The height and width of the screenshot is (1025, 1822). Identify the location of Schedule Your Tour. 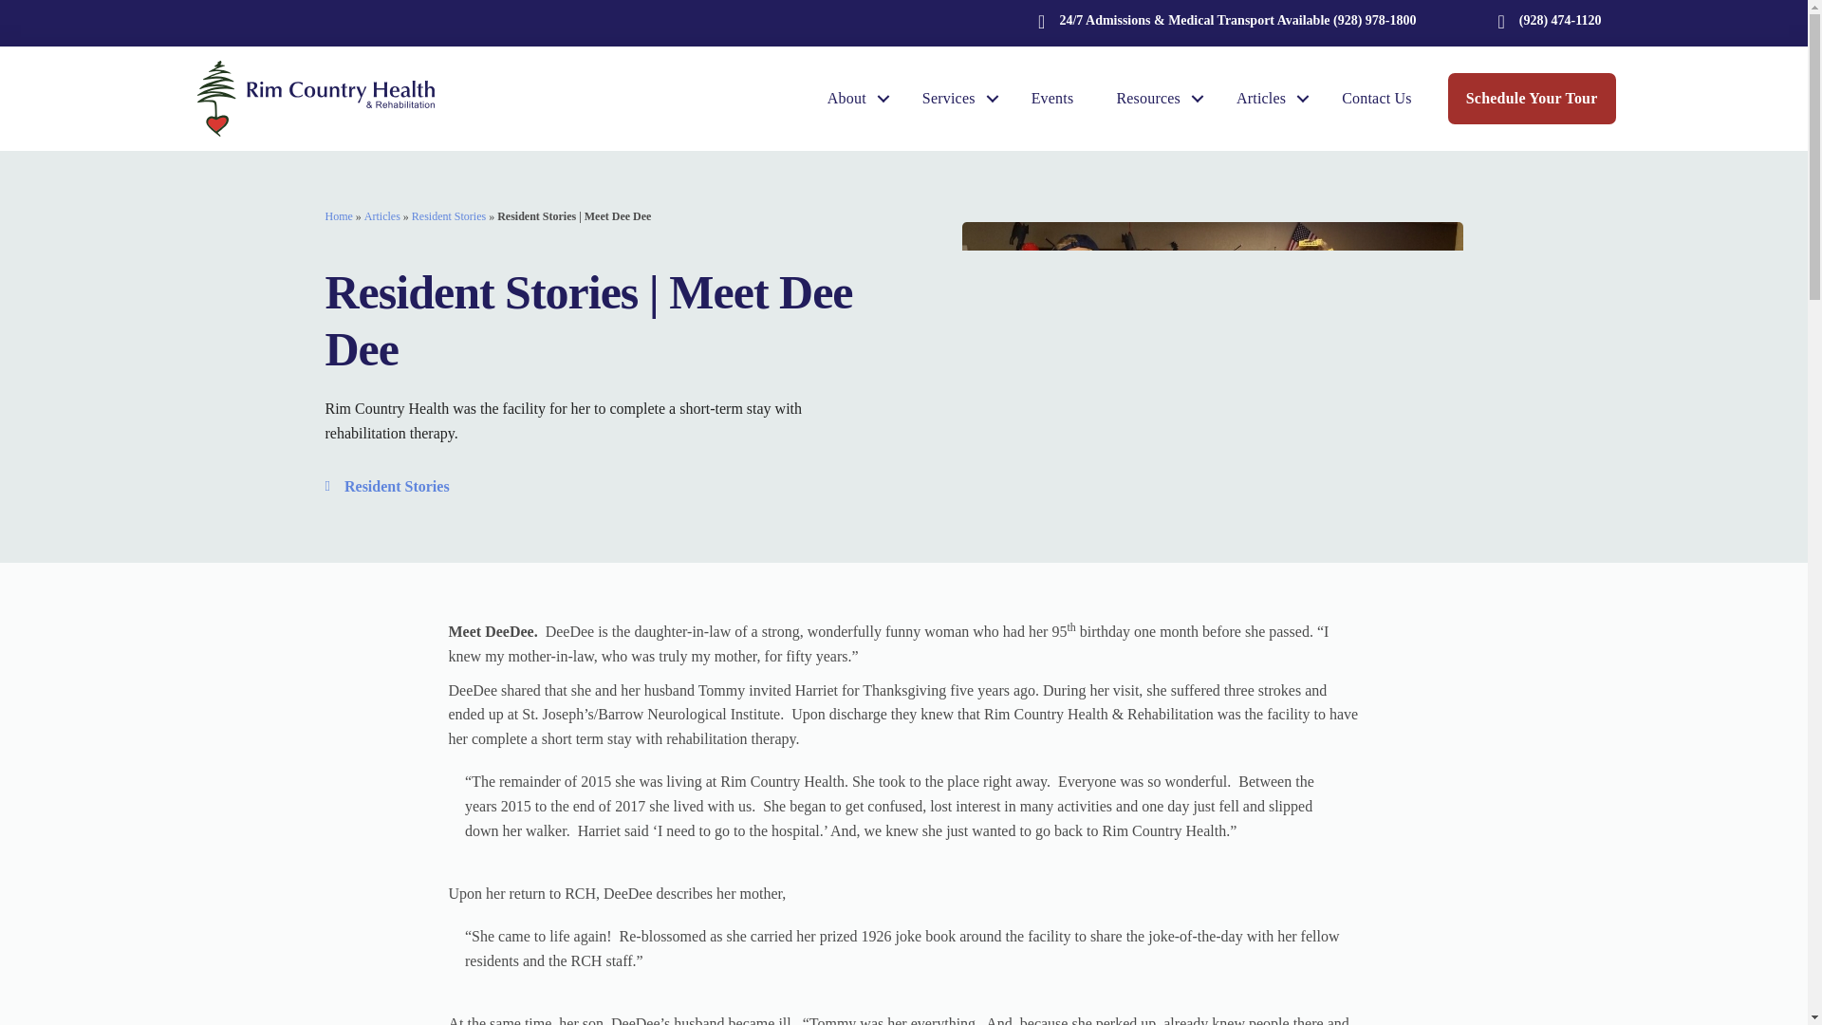
(1532, 98).